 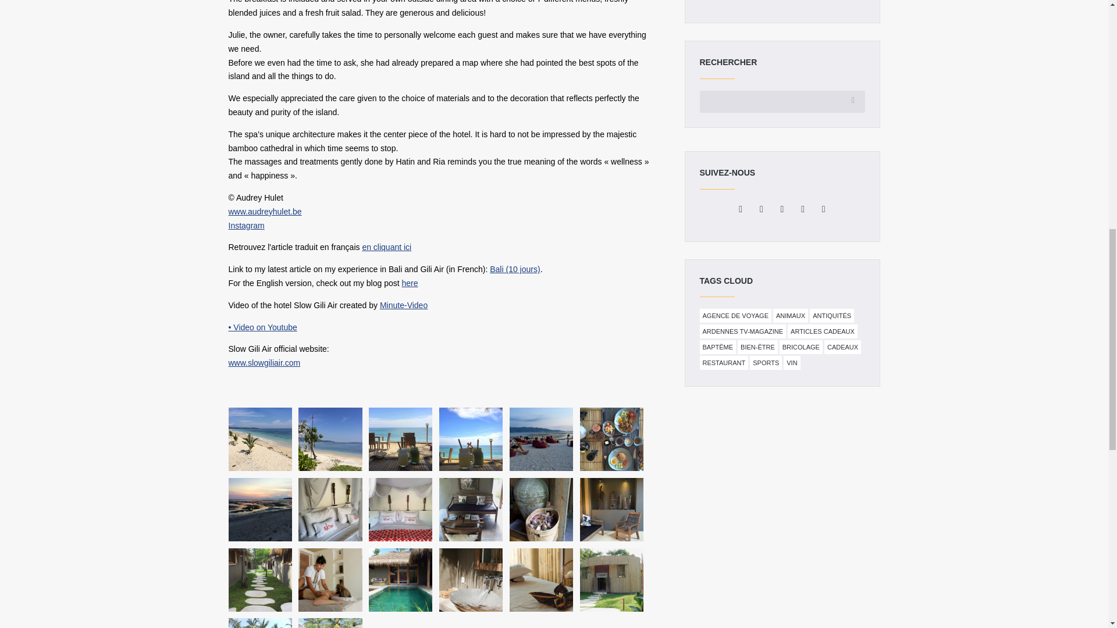 What do you see at coordinates (400, 439) in the screenshot?
I see `Gili Air` at bounding box center [400, 439].